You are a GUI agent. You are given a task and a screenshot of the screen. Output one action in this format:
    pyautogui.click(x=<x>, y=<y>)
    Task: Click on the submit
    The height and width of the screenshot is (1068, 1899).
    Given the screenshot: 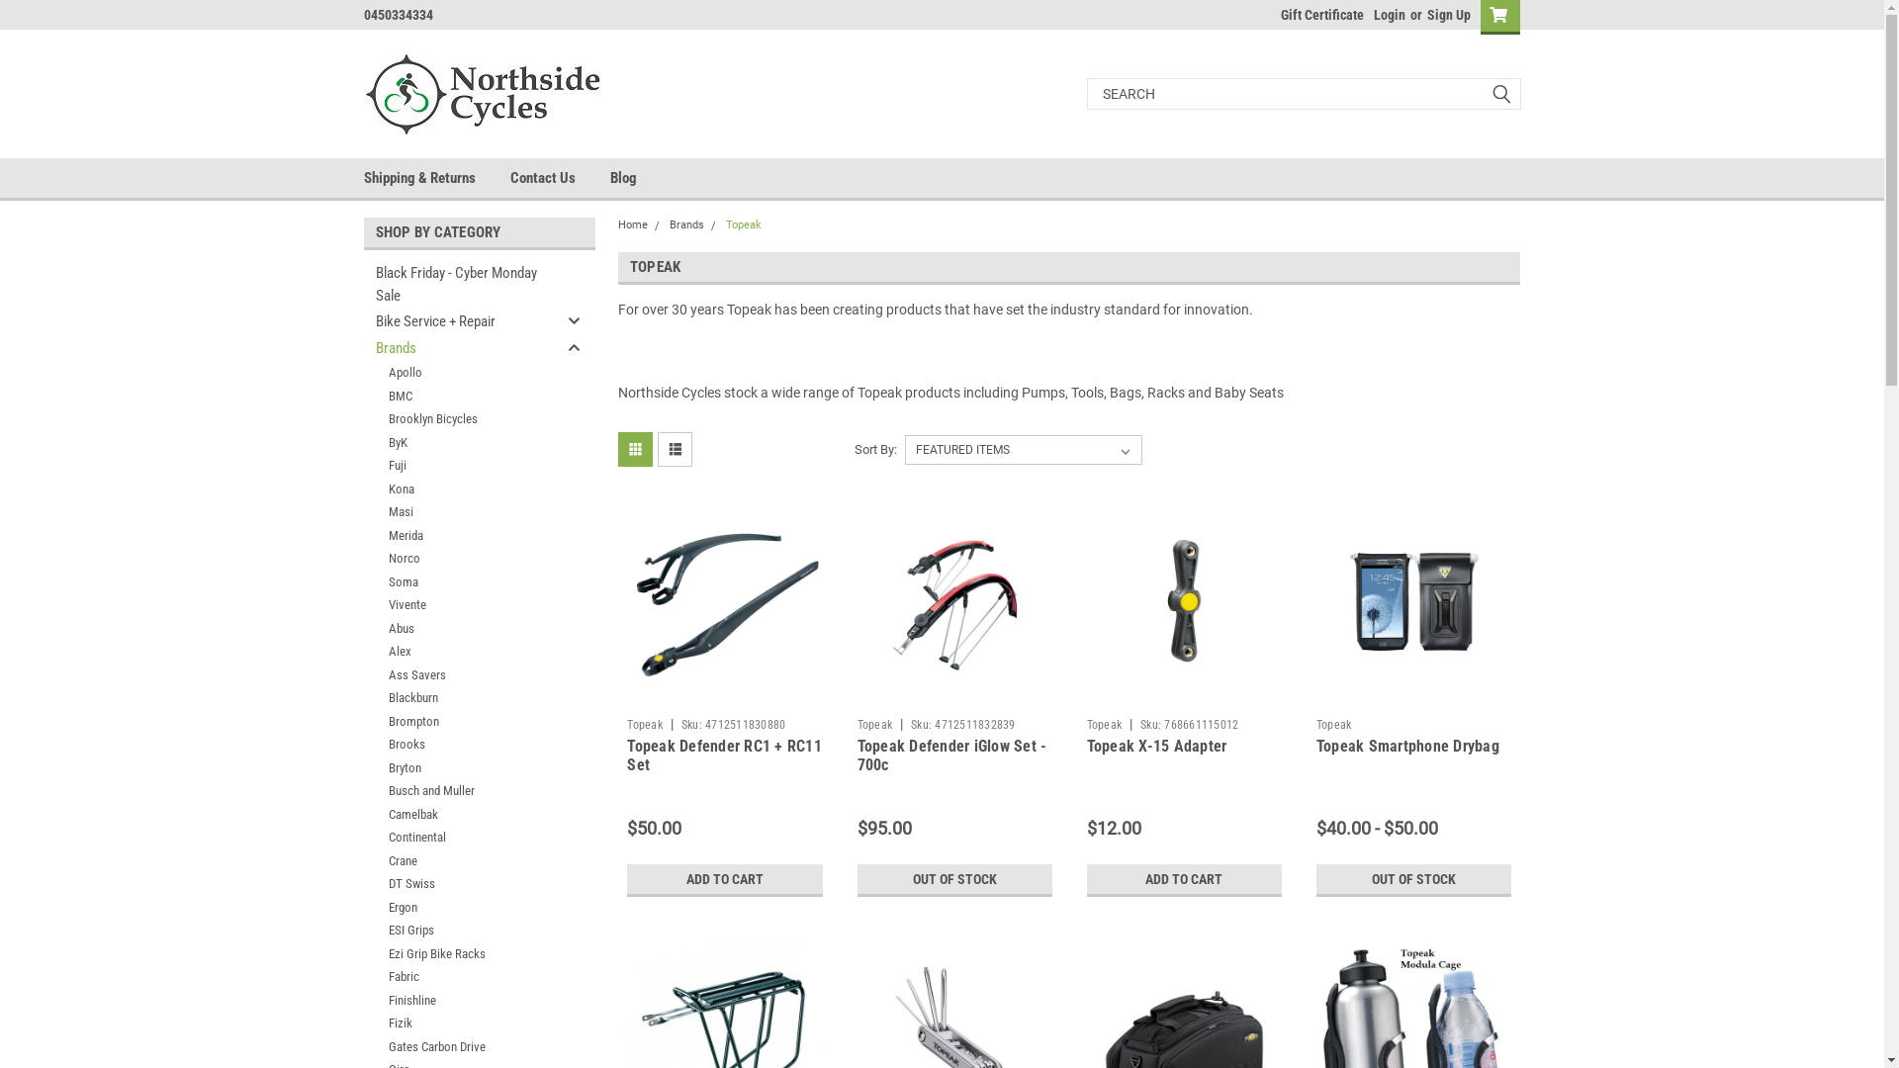 What is the action you would take?
    pyautogui.click(x=1501, y=94)
    